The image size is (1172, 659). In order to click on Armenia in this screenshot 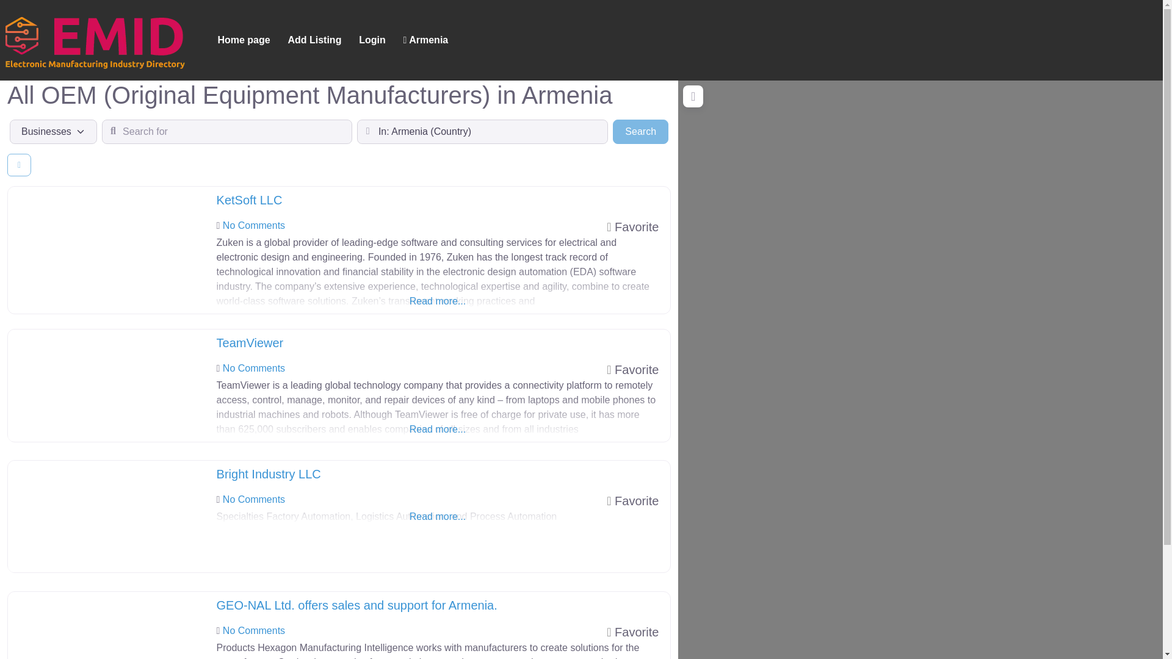, I will do `click(356, 605)`.